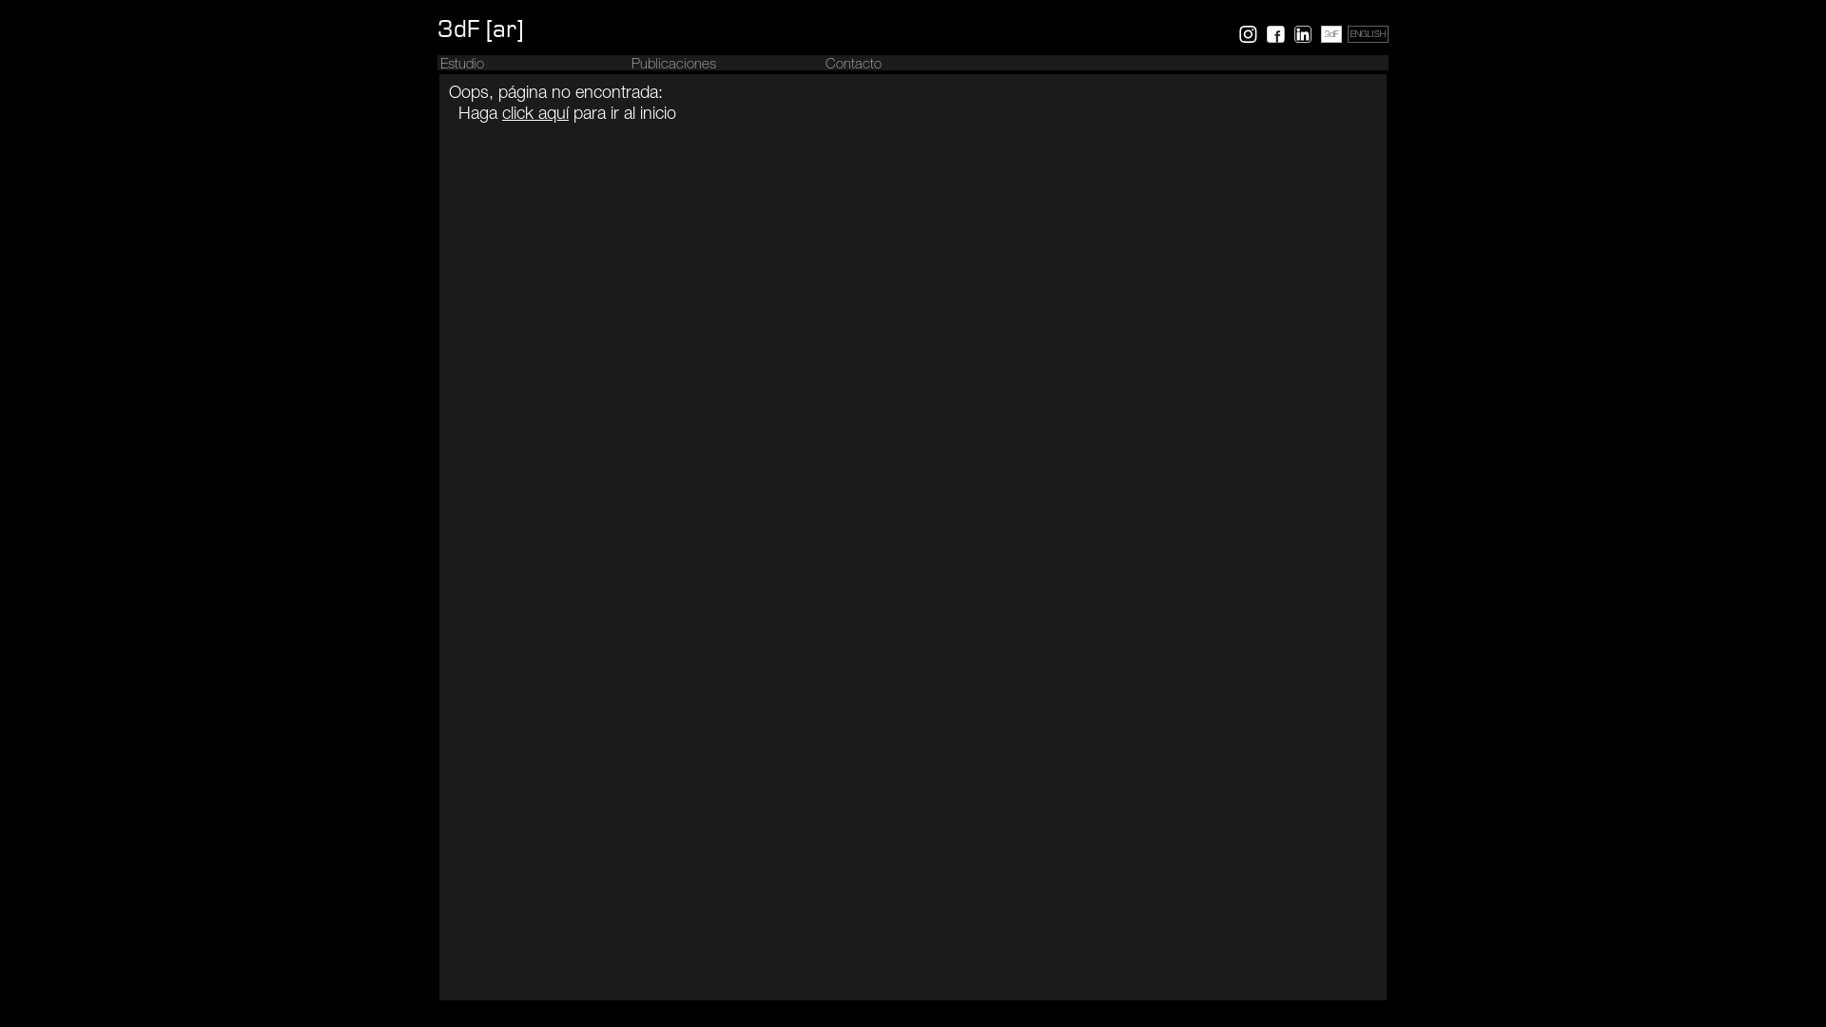  Describe the element at coordinates (673, 65) in the screenshot. I see `Publicaciones` at that location.